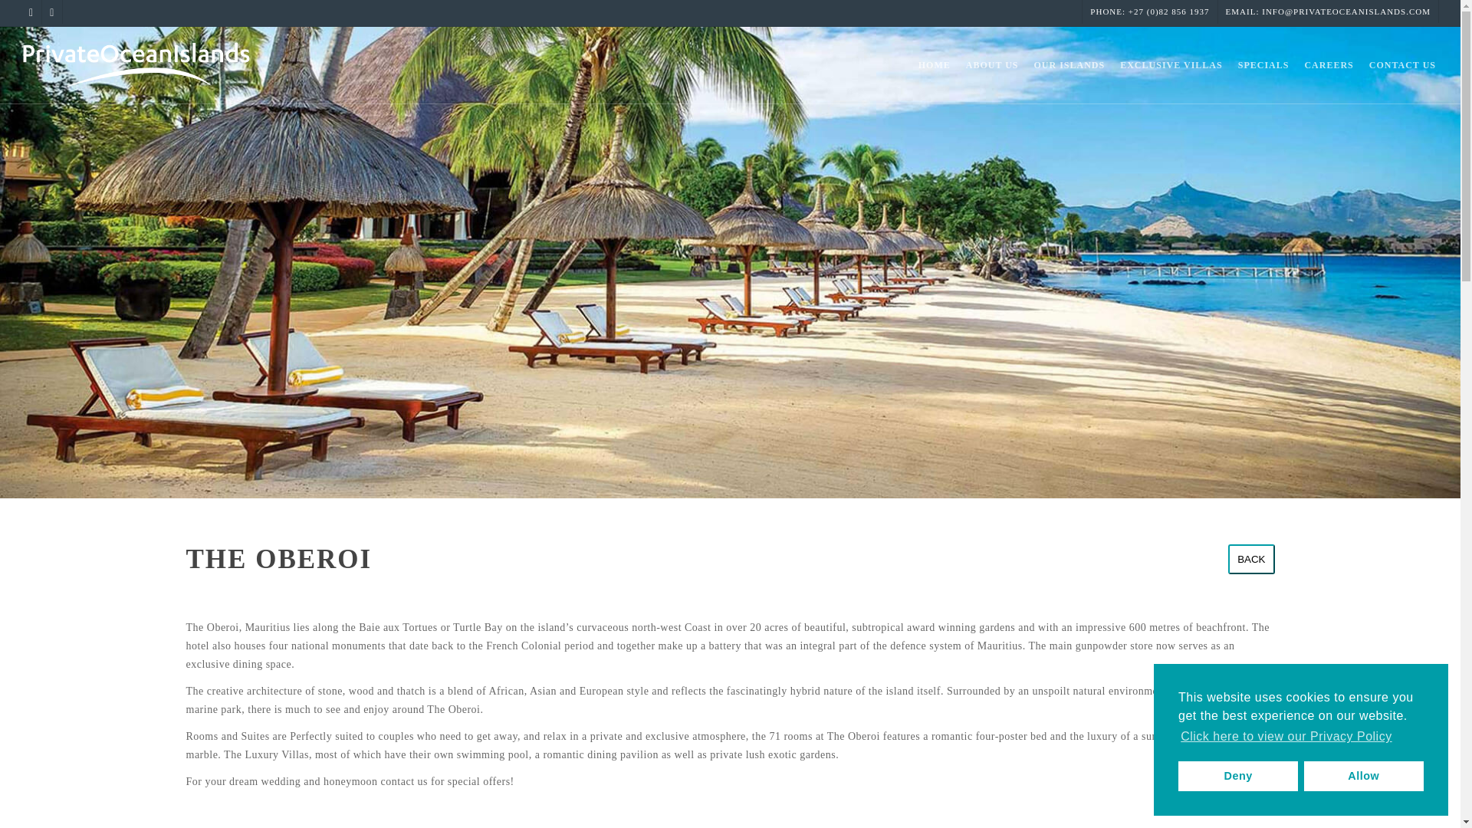 The image size is (1472, 828). I want to click on HOME, so click(934, 66).